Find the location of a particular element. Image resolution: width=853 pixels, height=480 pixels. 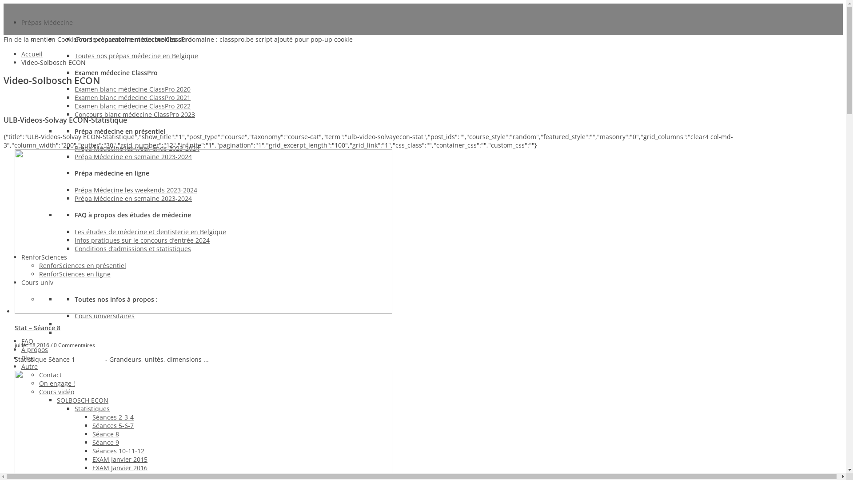

Accueil is located at coordinates (32, 54).